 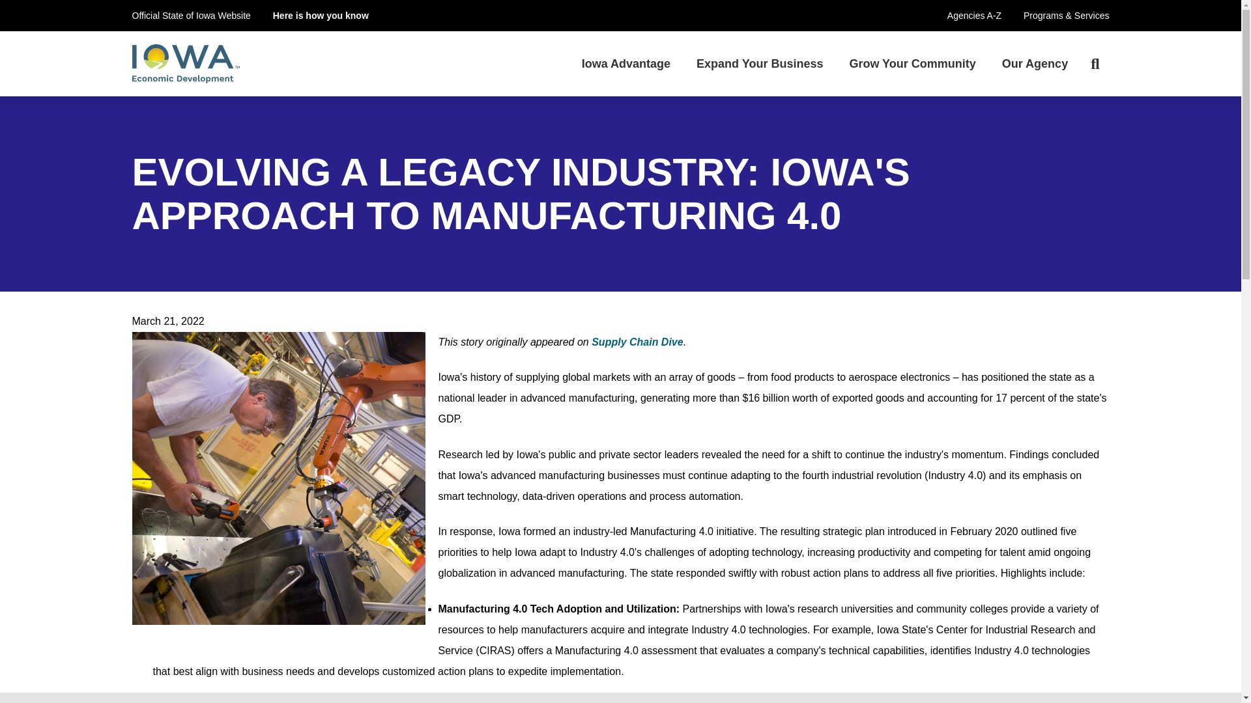 I want to click on Our Agency, so click(x=1035, y=63).